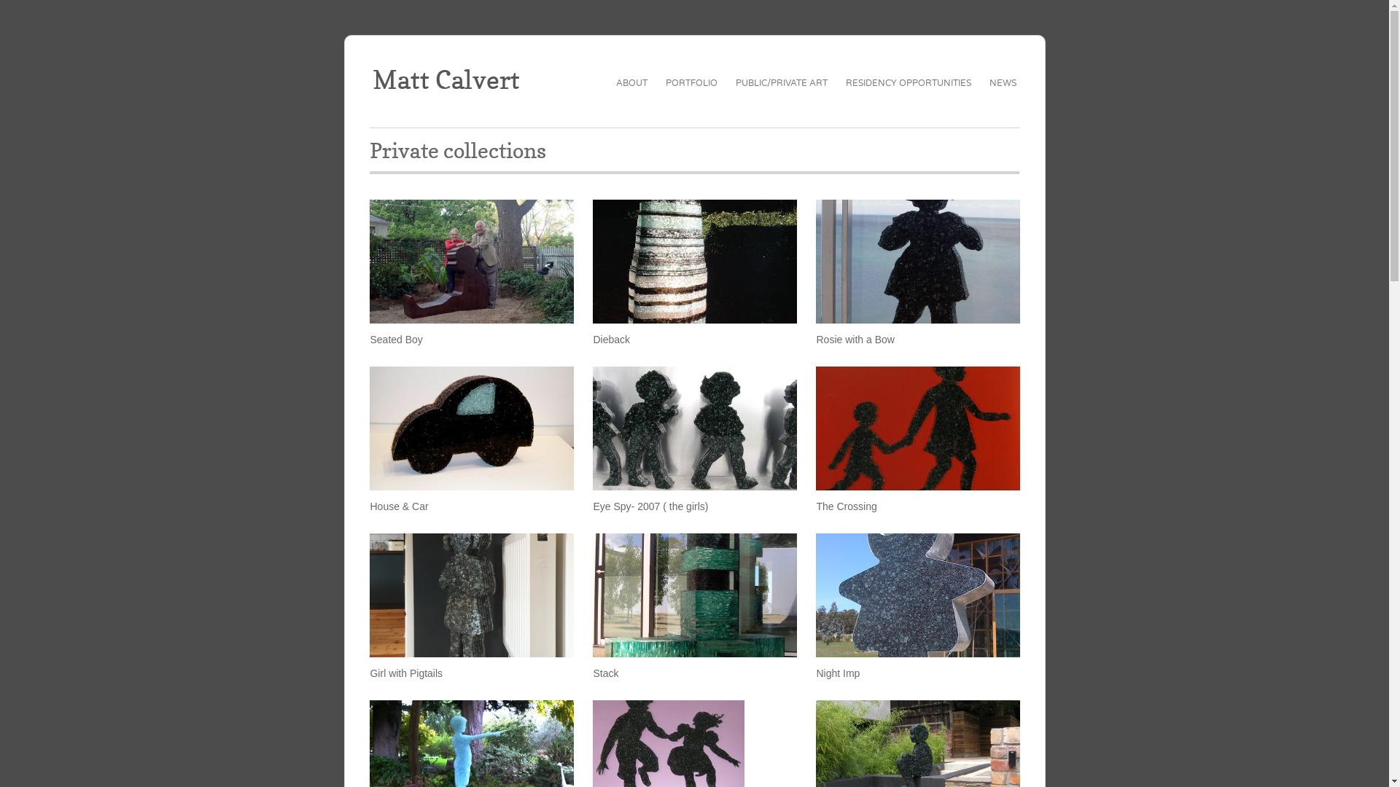 The width and height of the screenshot is (1400, 787). Describe the element at coordinates (918, 595) in the screenshot. I see `Night Imp` at that location.